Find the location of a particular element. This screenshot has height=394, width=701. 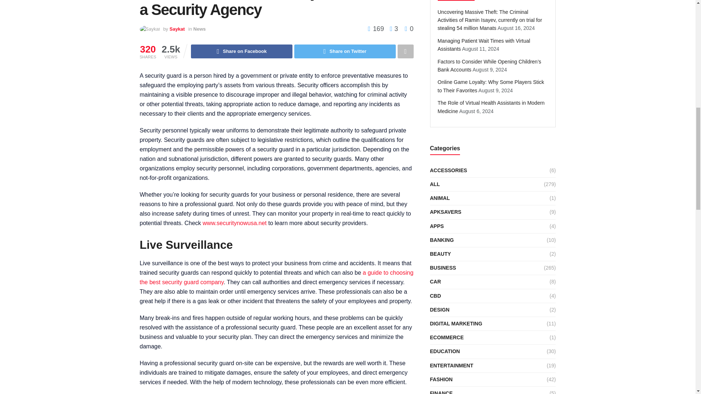

www.securitynowusa.net is located at coordinates (234, 223).